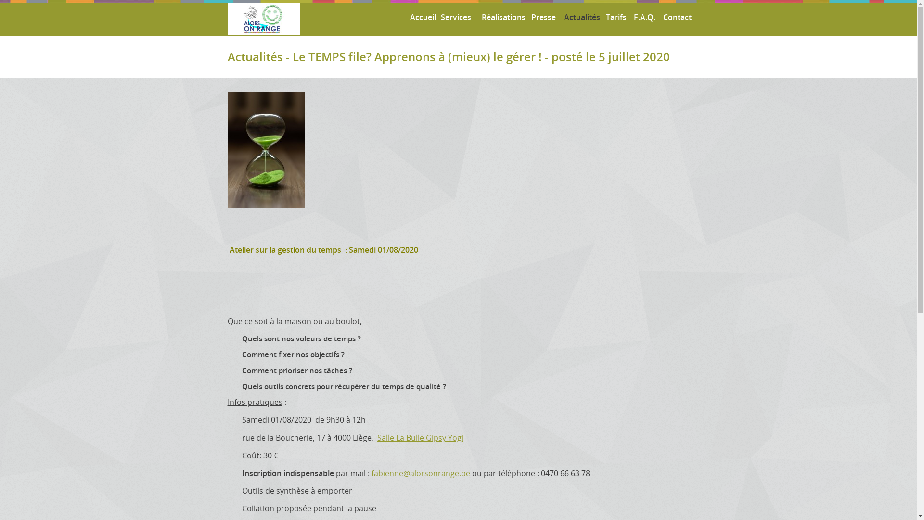 The height and width of the screenshot is (520, 924). What do you see at coordinates (421, 17) in the screenshot?
I see `Accueil` at bounding box center [421, 17].